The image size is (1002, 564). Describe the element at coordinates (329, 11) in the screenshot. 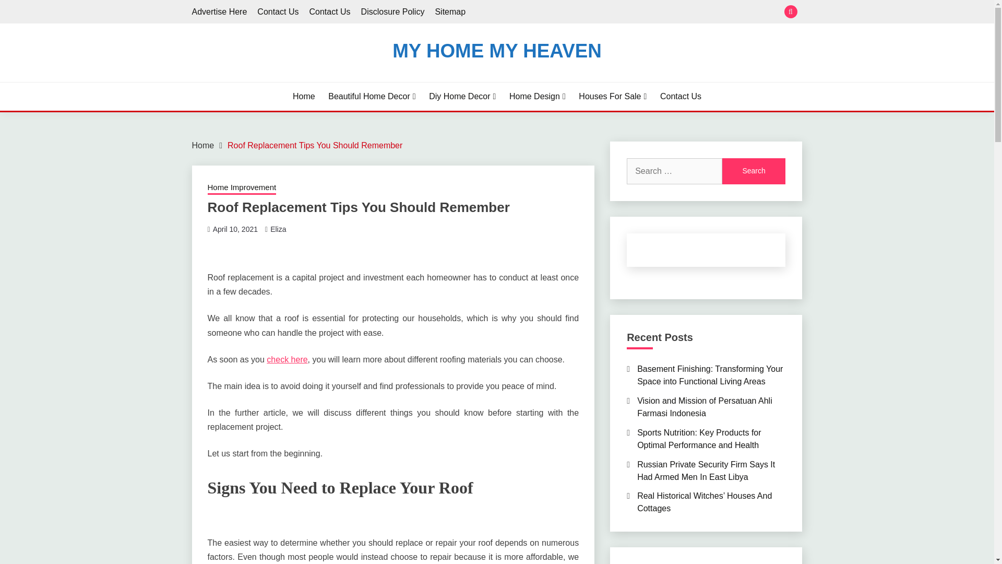

I see `Contact Us` at that location.